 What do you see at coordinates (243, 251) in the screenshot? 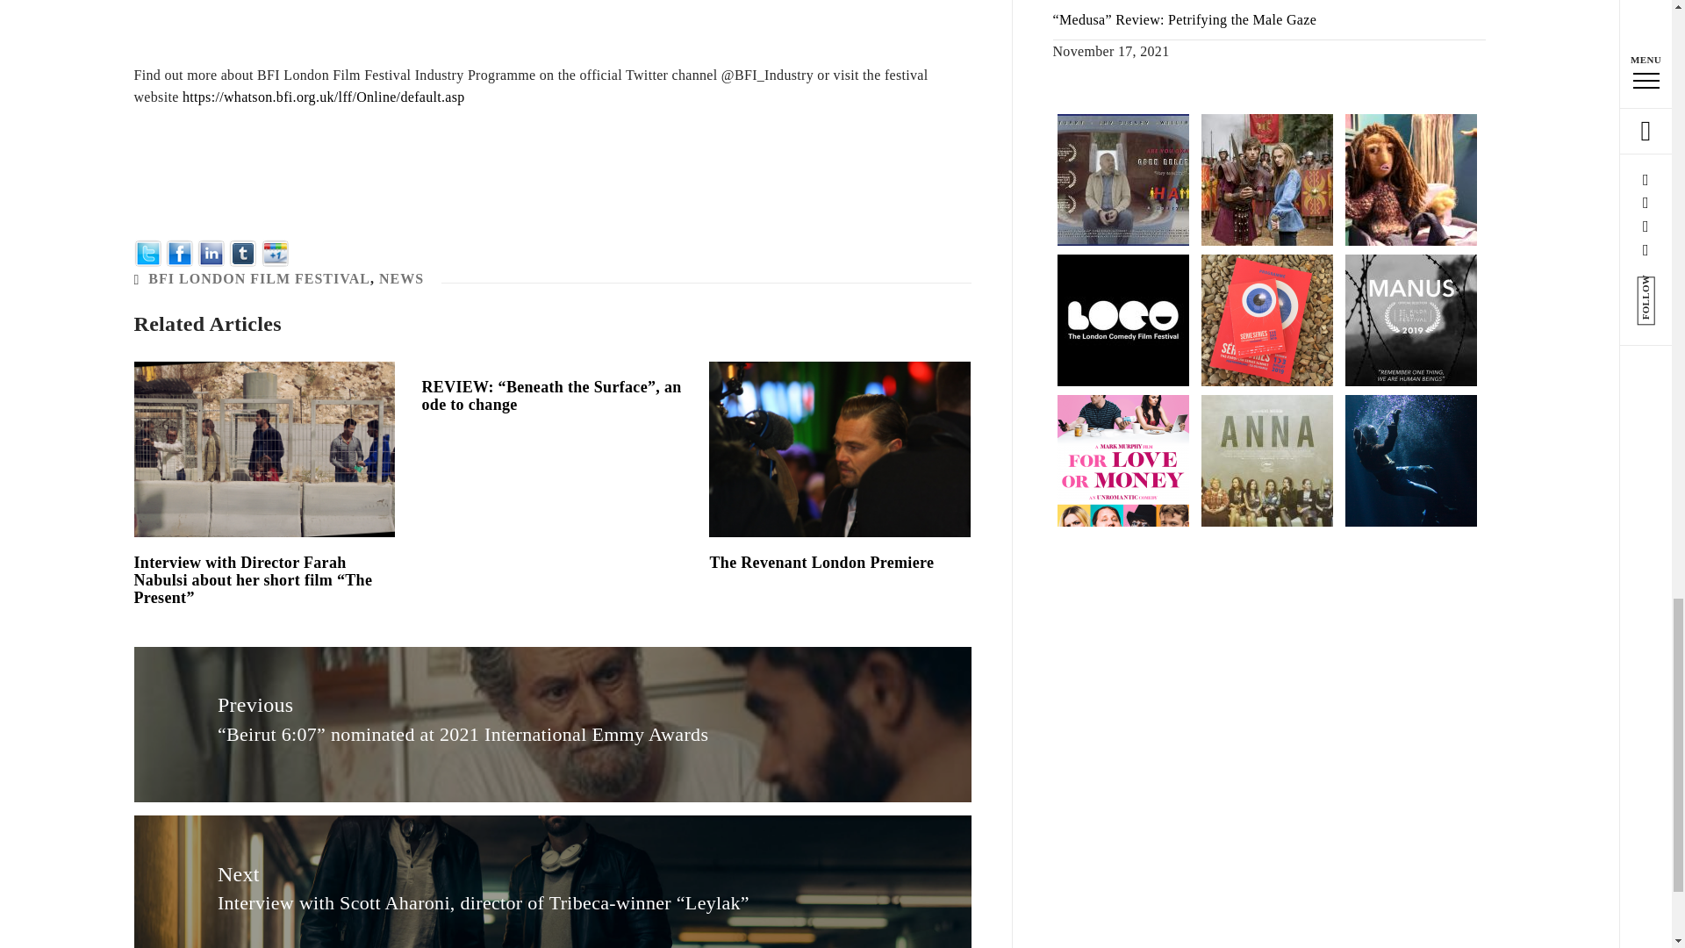
I see `Tumblr` at bounding box center [243, 251].